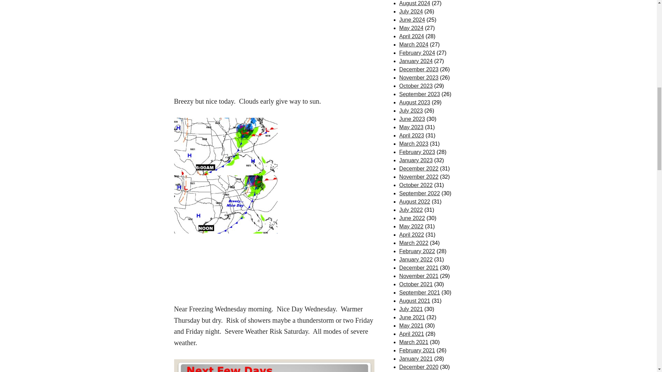 This screenshot has width=662, height=372. I want to click on May 2024, so click(411, 28).